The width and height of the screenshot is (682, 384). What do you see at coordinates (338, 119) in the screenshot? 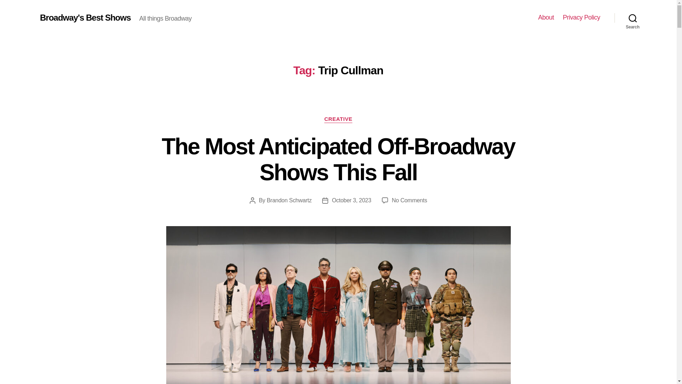
I see `CREATIVE` at bounding box center [338, 119].